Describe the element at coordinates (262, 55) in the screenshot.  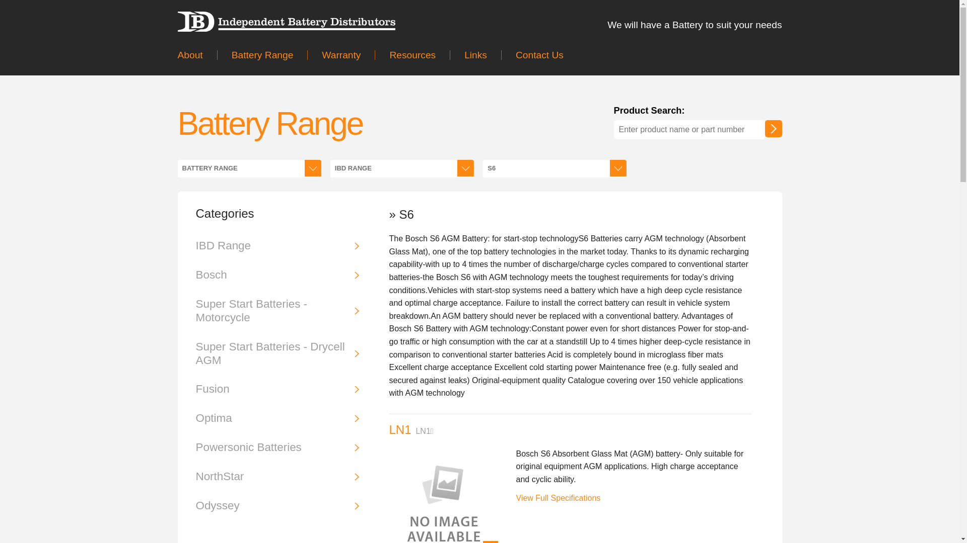
I see `Battery Range` at that location.